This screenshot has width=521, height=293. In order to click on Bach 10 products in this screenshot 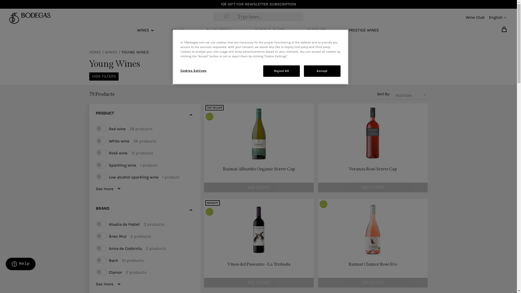, I will do `click(145, 260)`.